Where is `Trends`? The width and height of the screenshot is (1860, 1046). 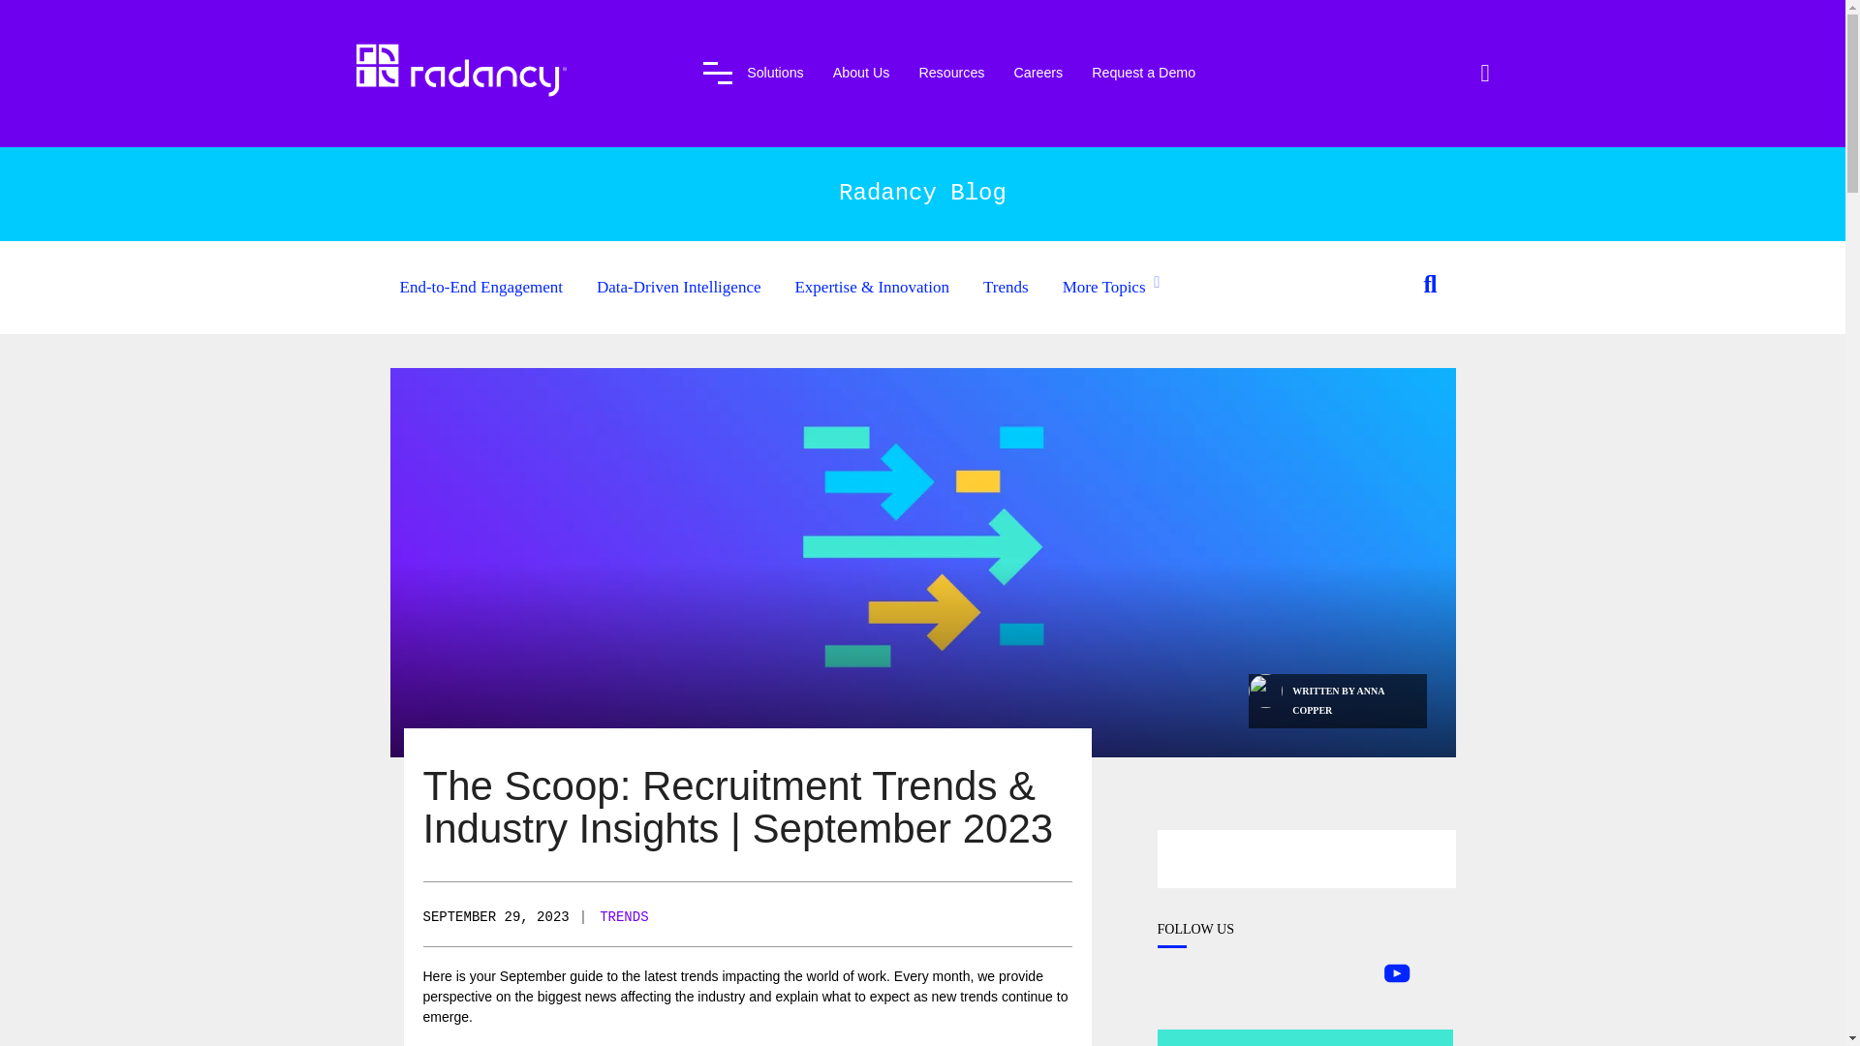 Trends is located at coordinates (1006, 287).